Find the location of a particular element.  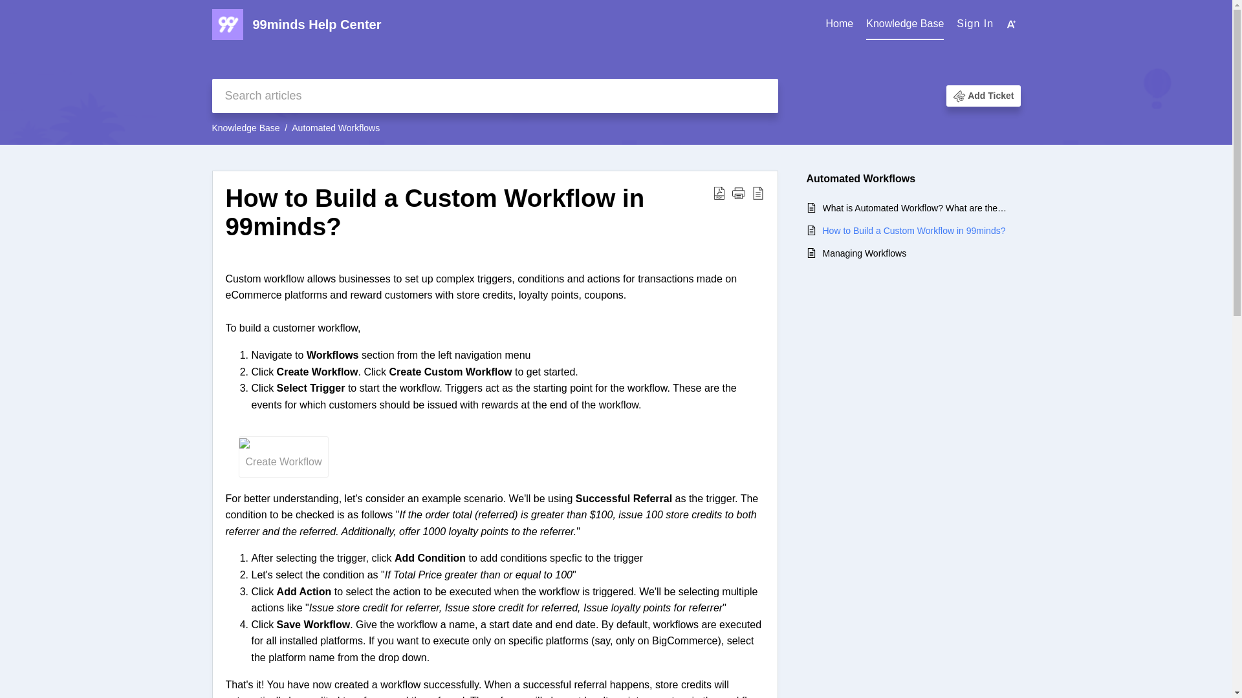

Automated Workflows is located at coordinates (336, 128).